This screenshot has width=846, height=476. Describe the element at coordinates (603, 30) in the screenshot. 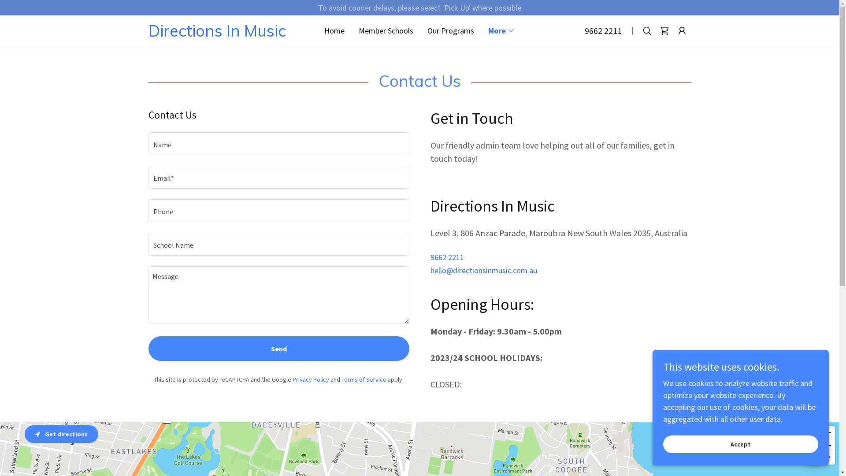

I see `9662 2211` at that location.